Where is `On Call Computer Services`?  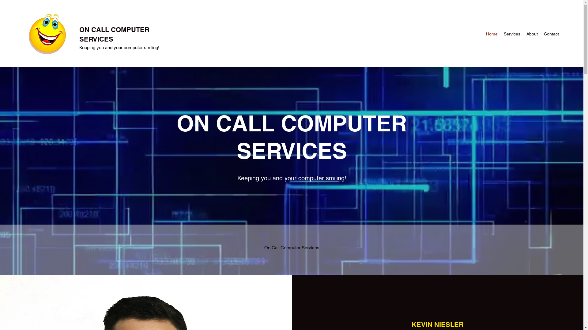
On Call Computer Services is located at coordinates (292, 248).